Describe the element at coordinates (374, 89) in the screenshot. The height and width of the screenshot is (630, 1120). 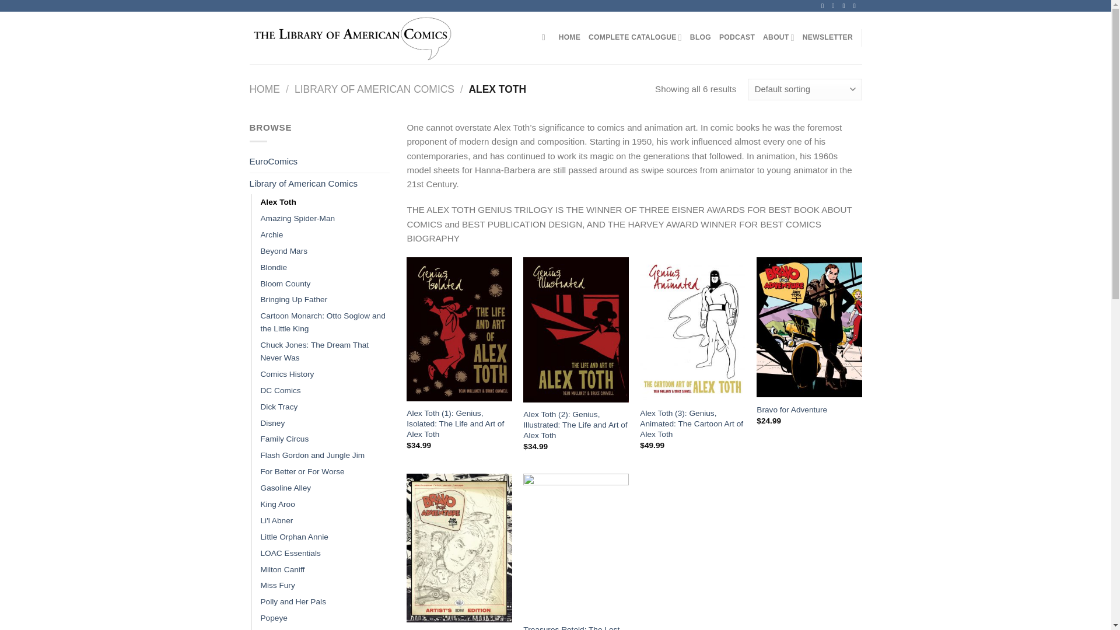
I see `LIBRARY OF AMERICAN COMICS` at that location.